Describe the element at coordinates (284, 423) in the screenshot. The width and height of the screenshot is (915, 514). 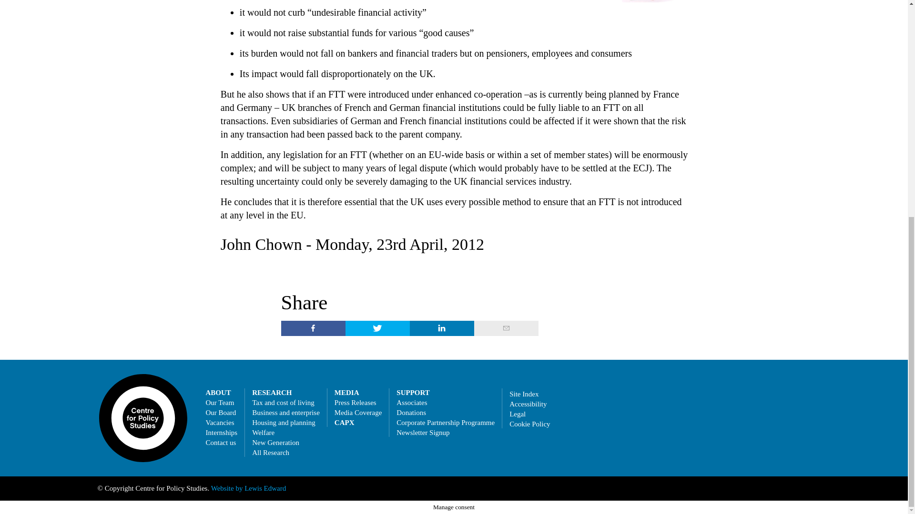
I see `Housing and planning` at that location.